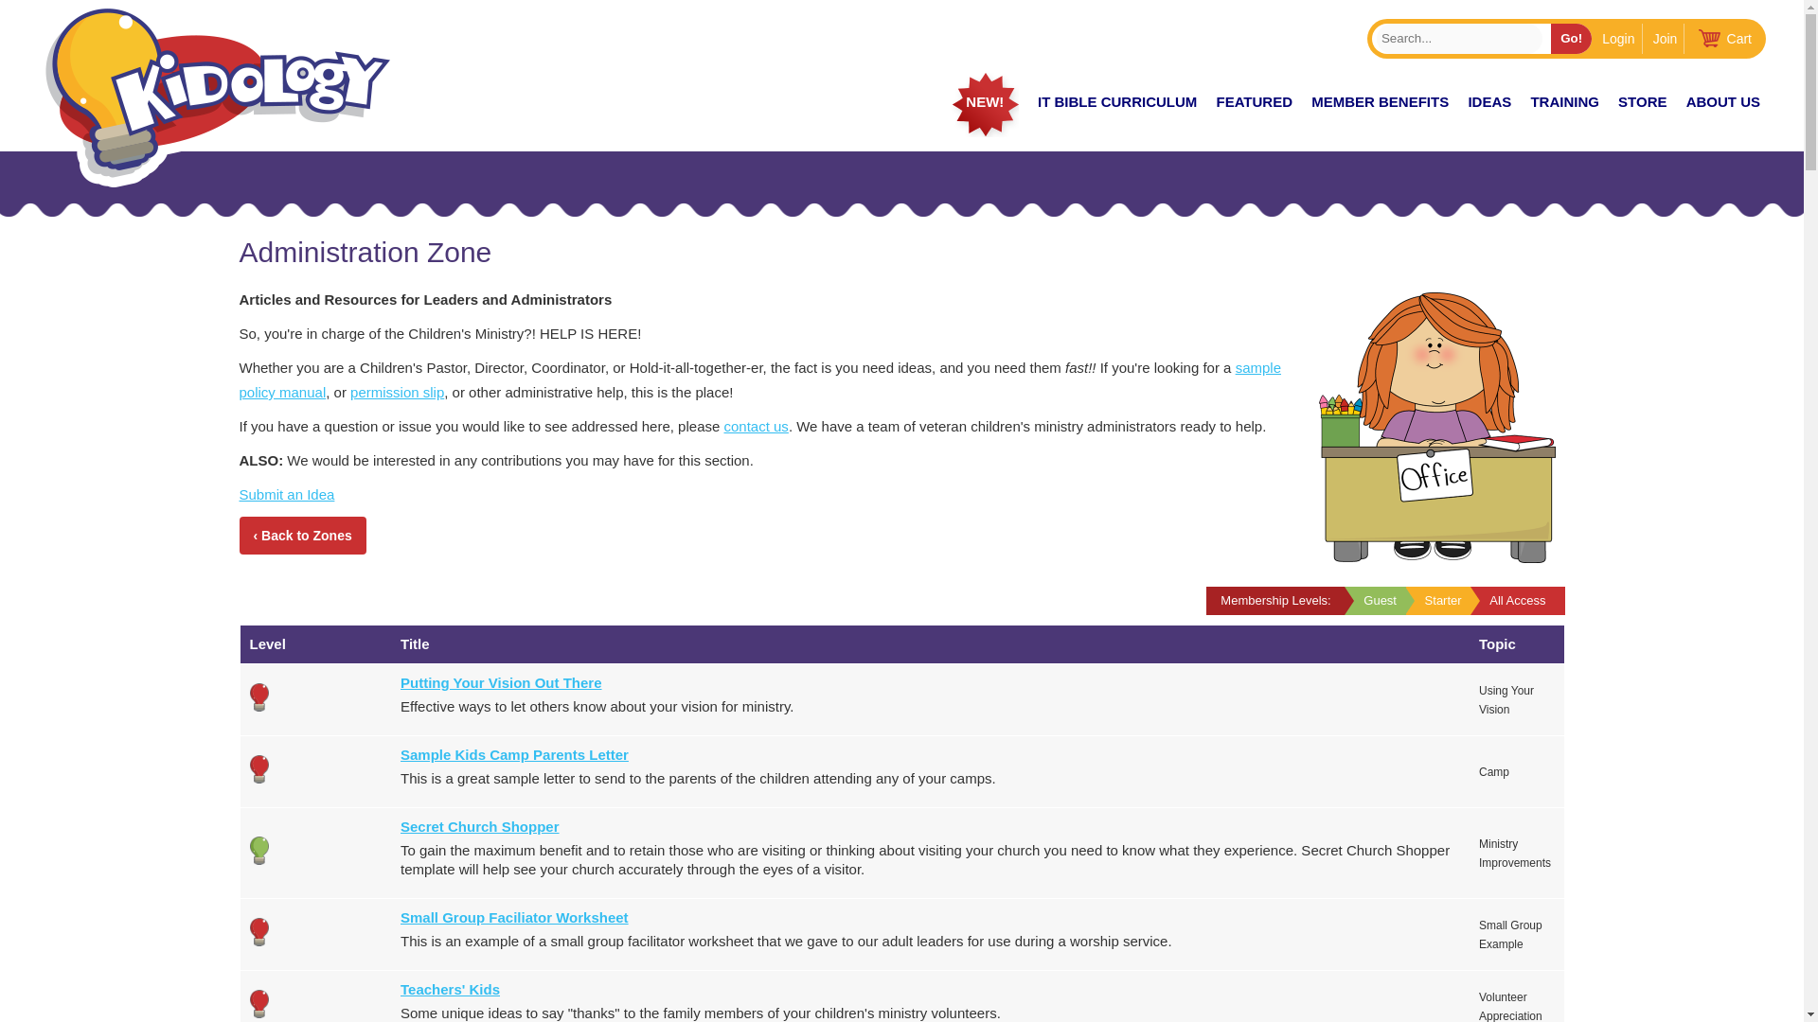 The image size is (1818, 1022). Describe the element at coordinates (259, 768) in the screenshot. I see `All Access` at that location.